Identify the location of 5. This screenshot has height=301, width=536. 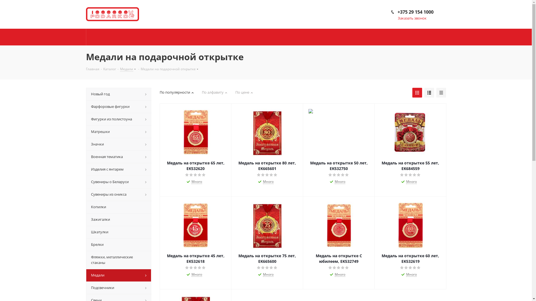
(204, 268).